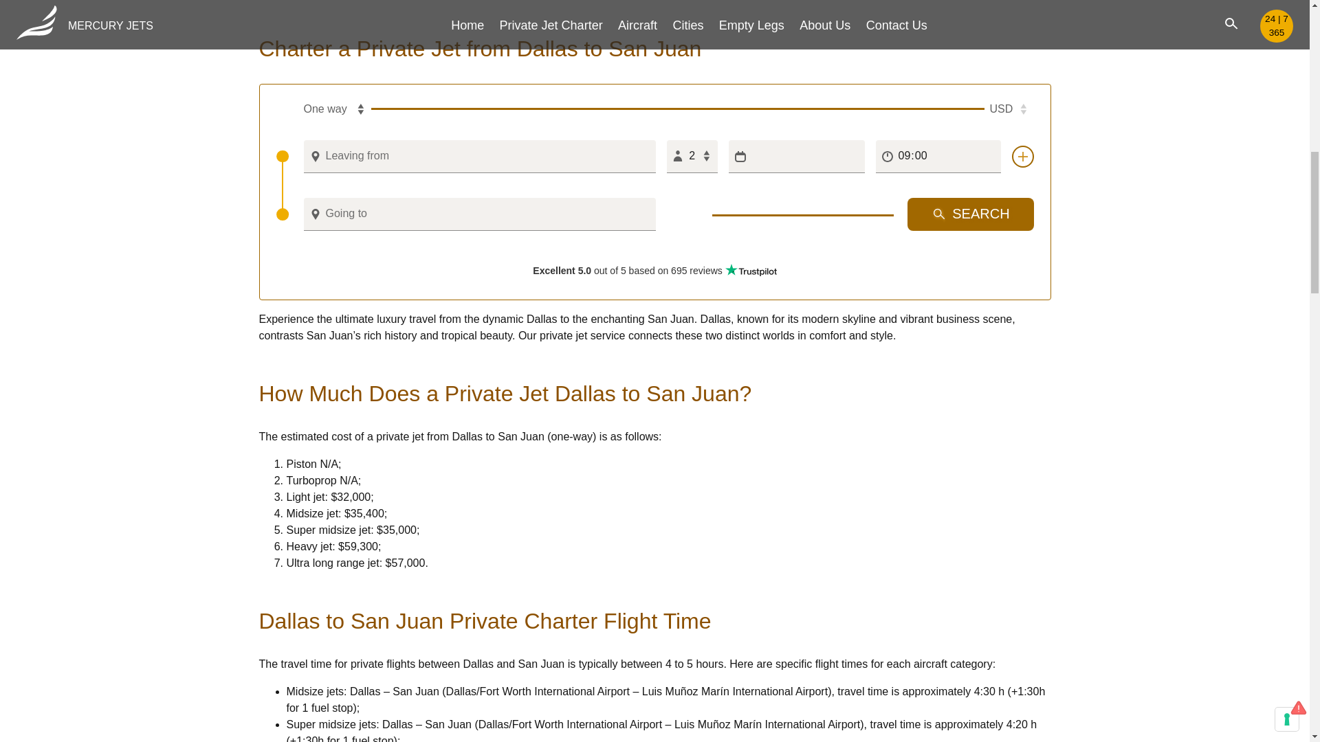 This screenshot has height=742, width=1320. I want to click on SEARCH, so click(971, 214).